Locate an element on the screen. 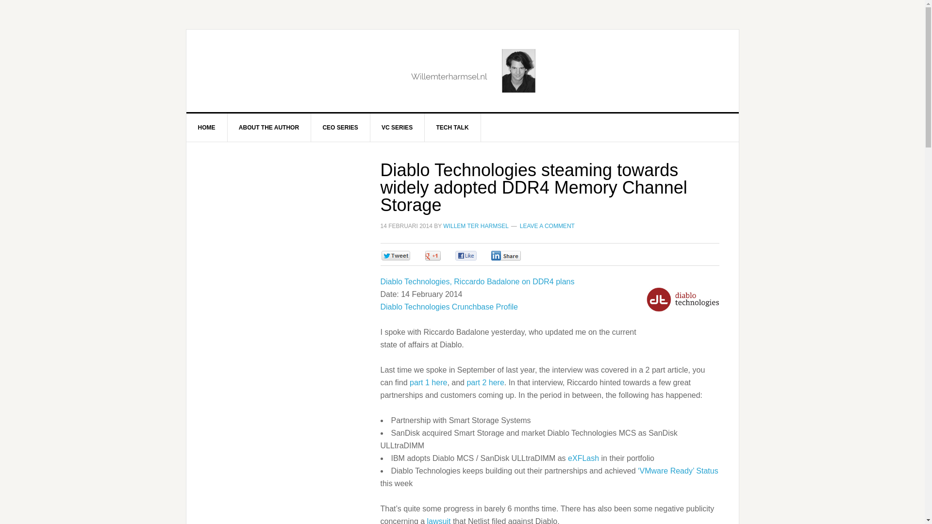 The width and height of the screenshot is (932, 524). ABOUT THE AUTHOR is located at coordinates (269, 127).